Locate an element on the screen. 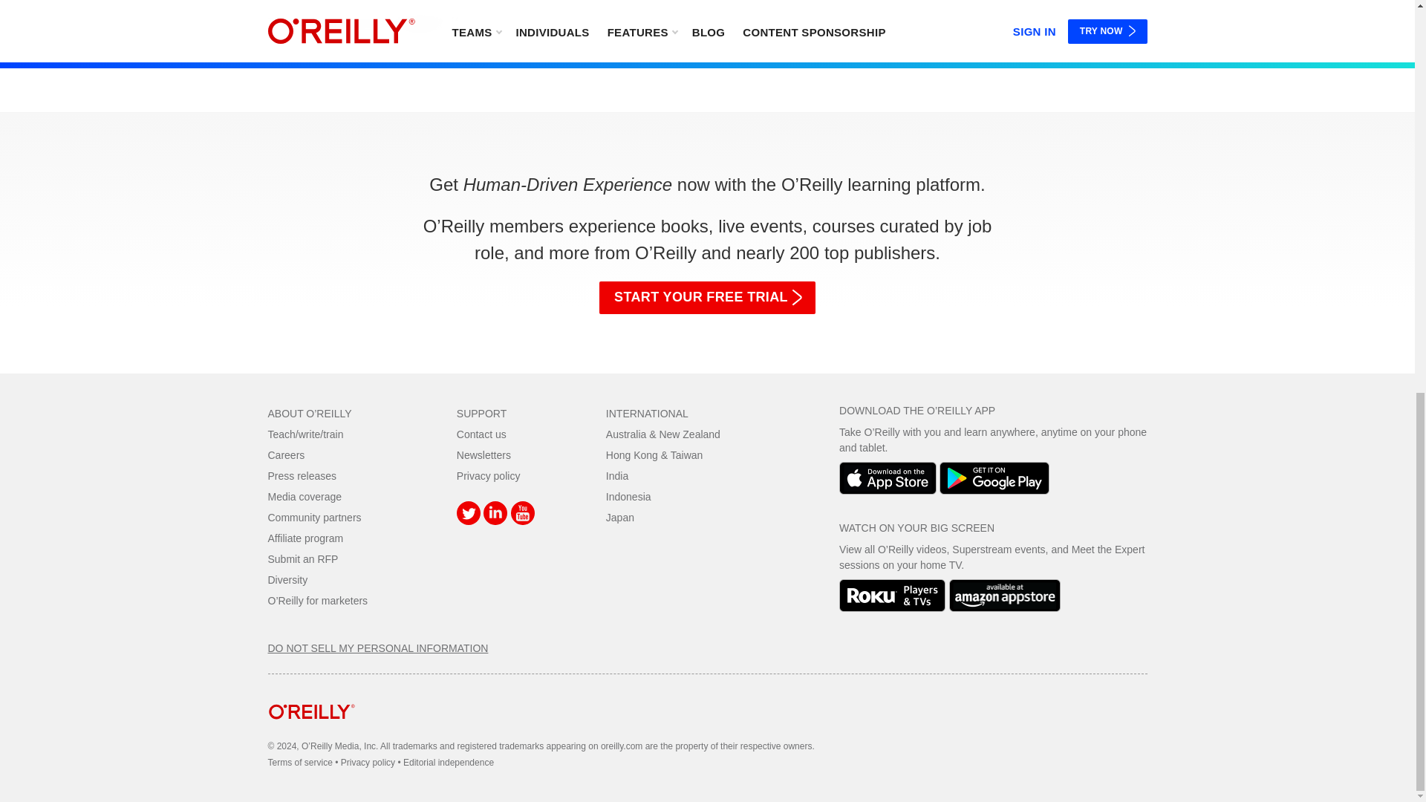  home page is located at coordinates (311, 731).